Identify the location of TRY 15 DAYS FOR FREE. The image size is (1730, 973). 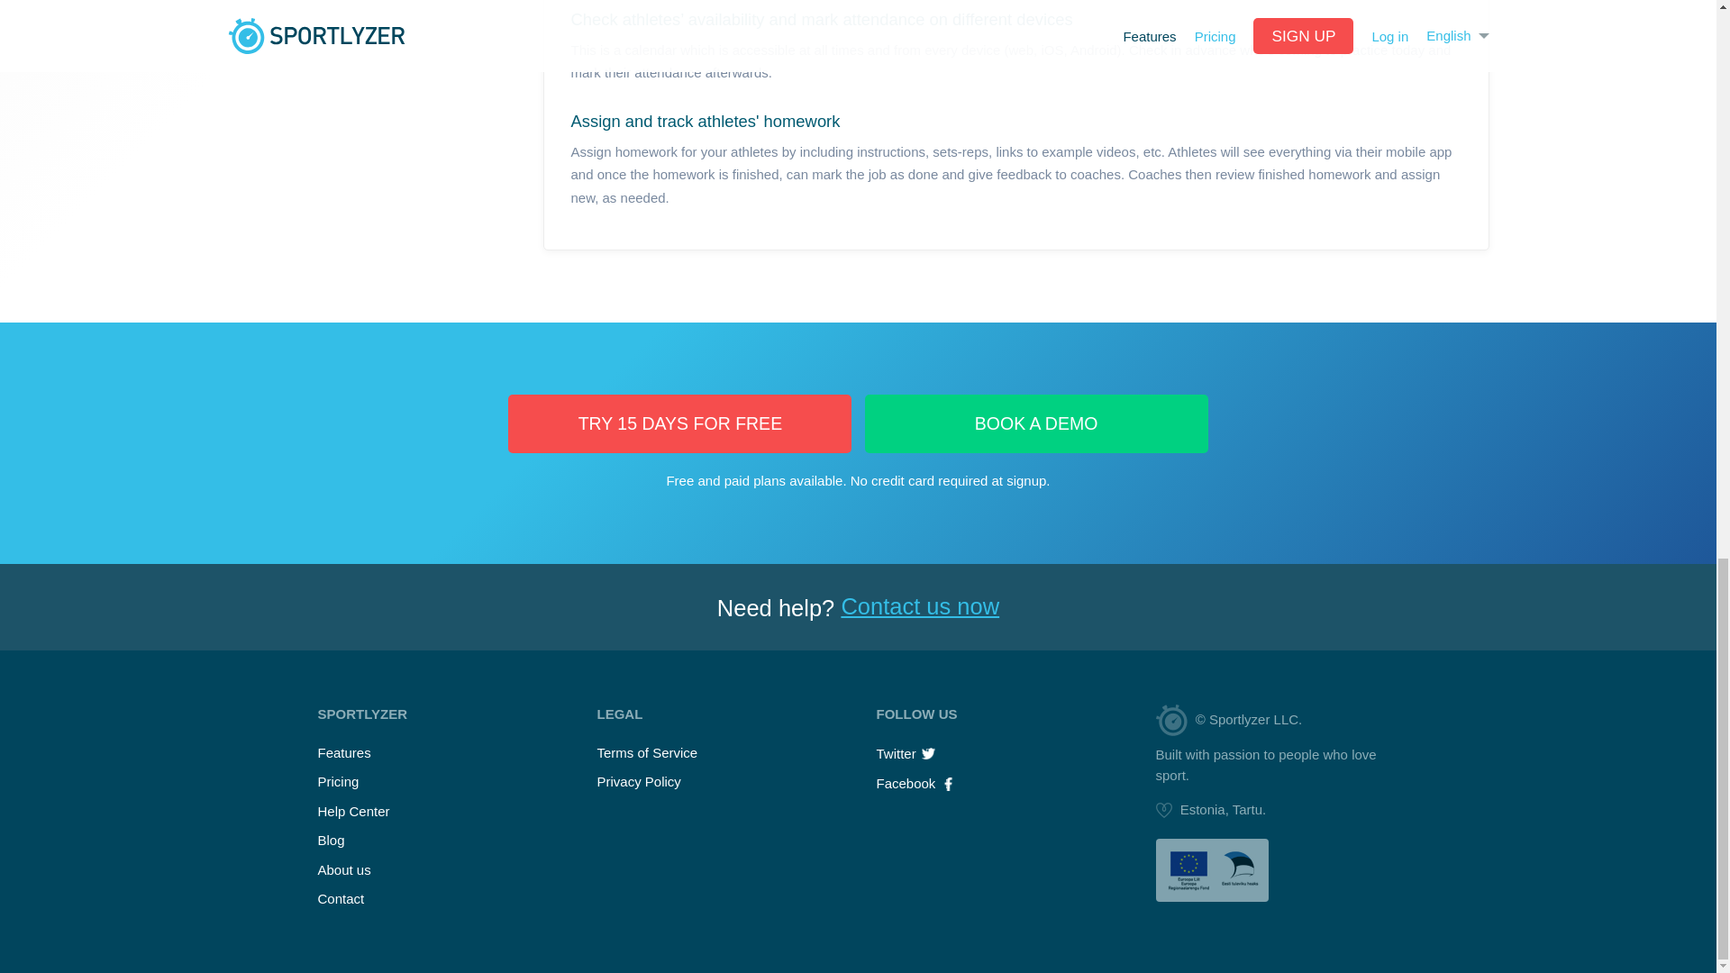
(679, 423).